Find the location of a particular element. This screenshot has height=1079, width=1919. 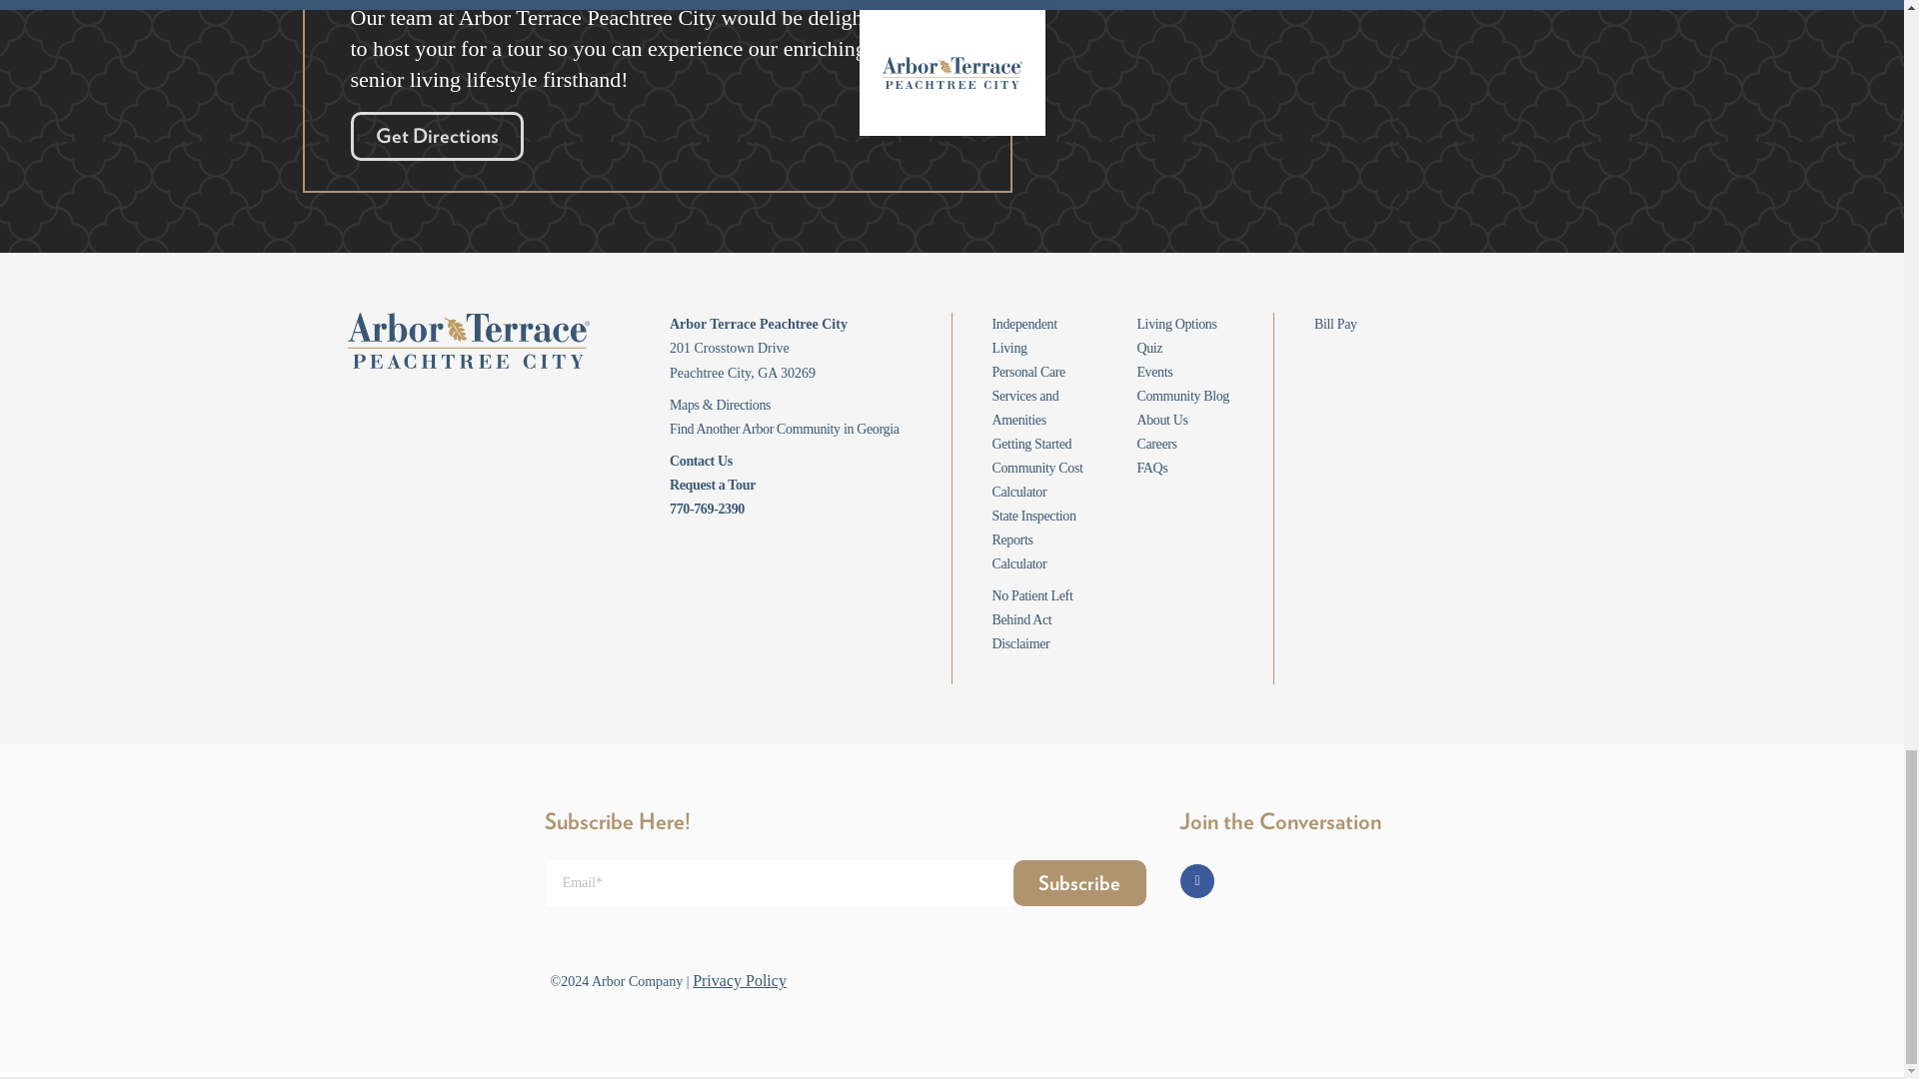

Subscribe is located at coordinates (1079, 883).